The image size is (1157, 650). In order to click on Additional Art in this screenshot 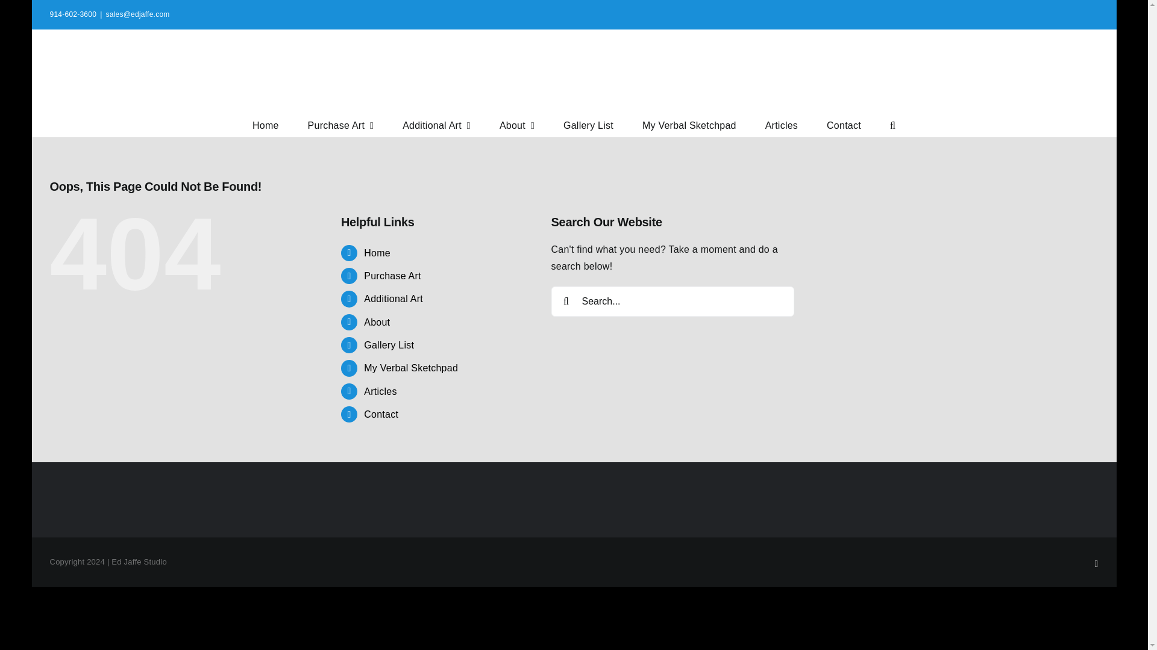, I will do `click(394, 299)`.